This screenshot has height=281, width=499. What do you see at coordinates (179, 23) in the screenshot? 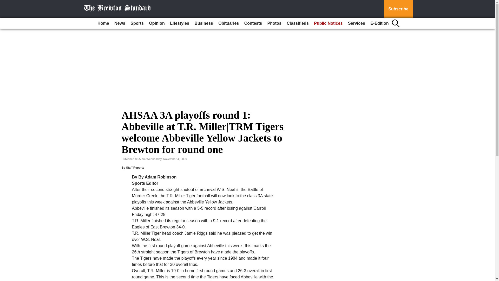
I see `Lifestyles` at bounding box center [179, 23].